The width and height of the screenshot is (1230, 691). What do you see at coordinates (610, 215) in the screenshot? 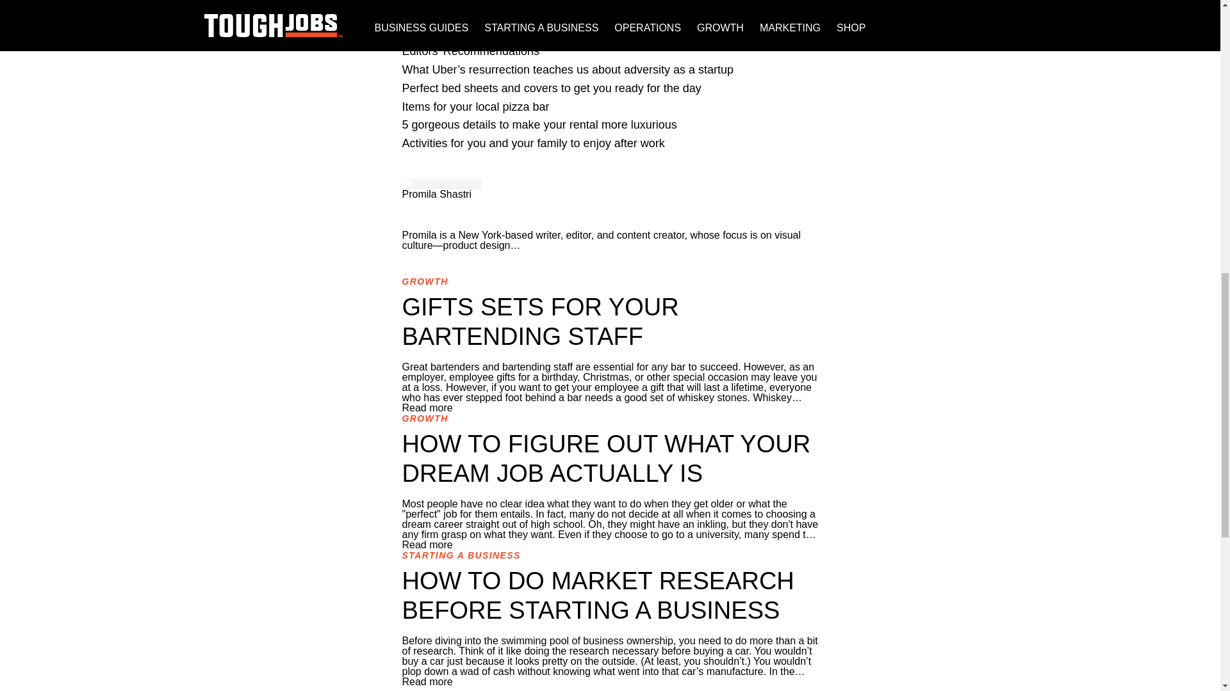
I see `instagram` at bounding box center [610, 215].